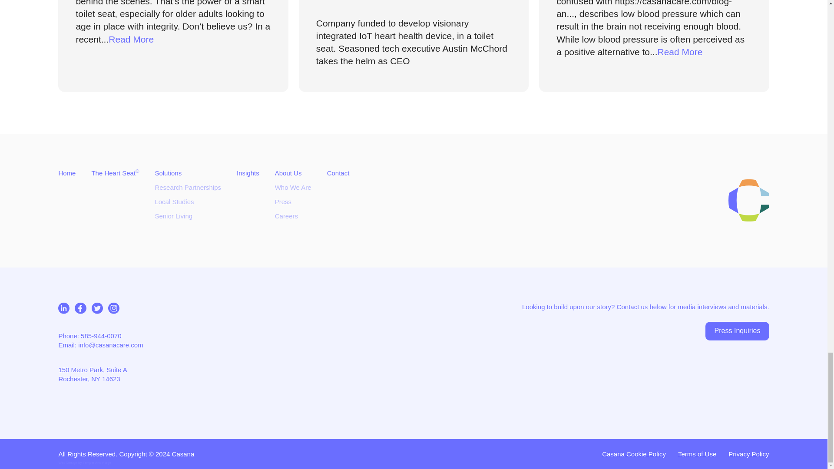  What do you see at coordinates (67, 173) in the screenshot?
I see `Home` at bounding box center [67, 173].